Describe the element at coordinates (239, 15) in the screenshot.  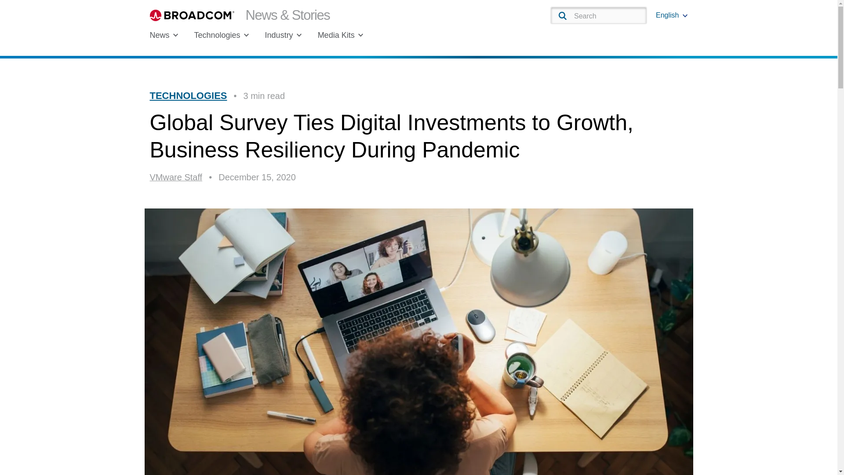
I see `Broadcom News and Stories` at that location.